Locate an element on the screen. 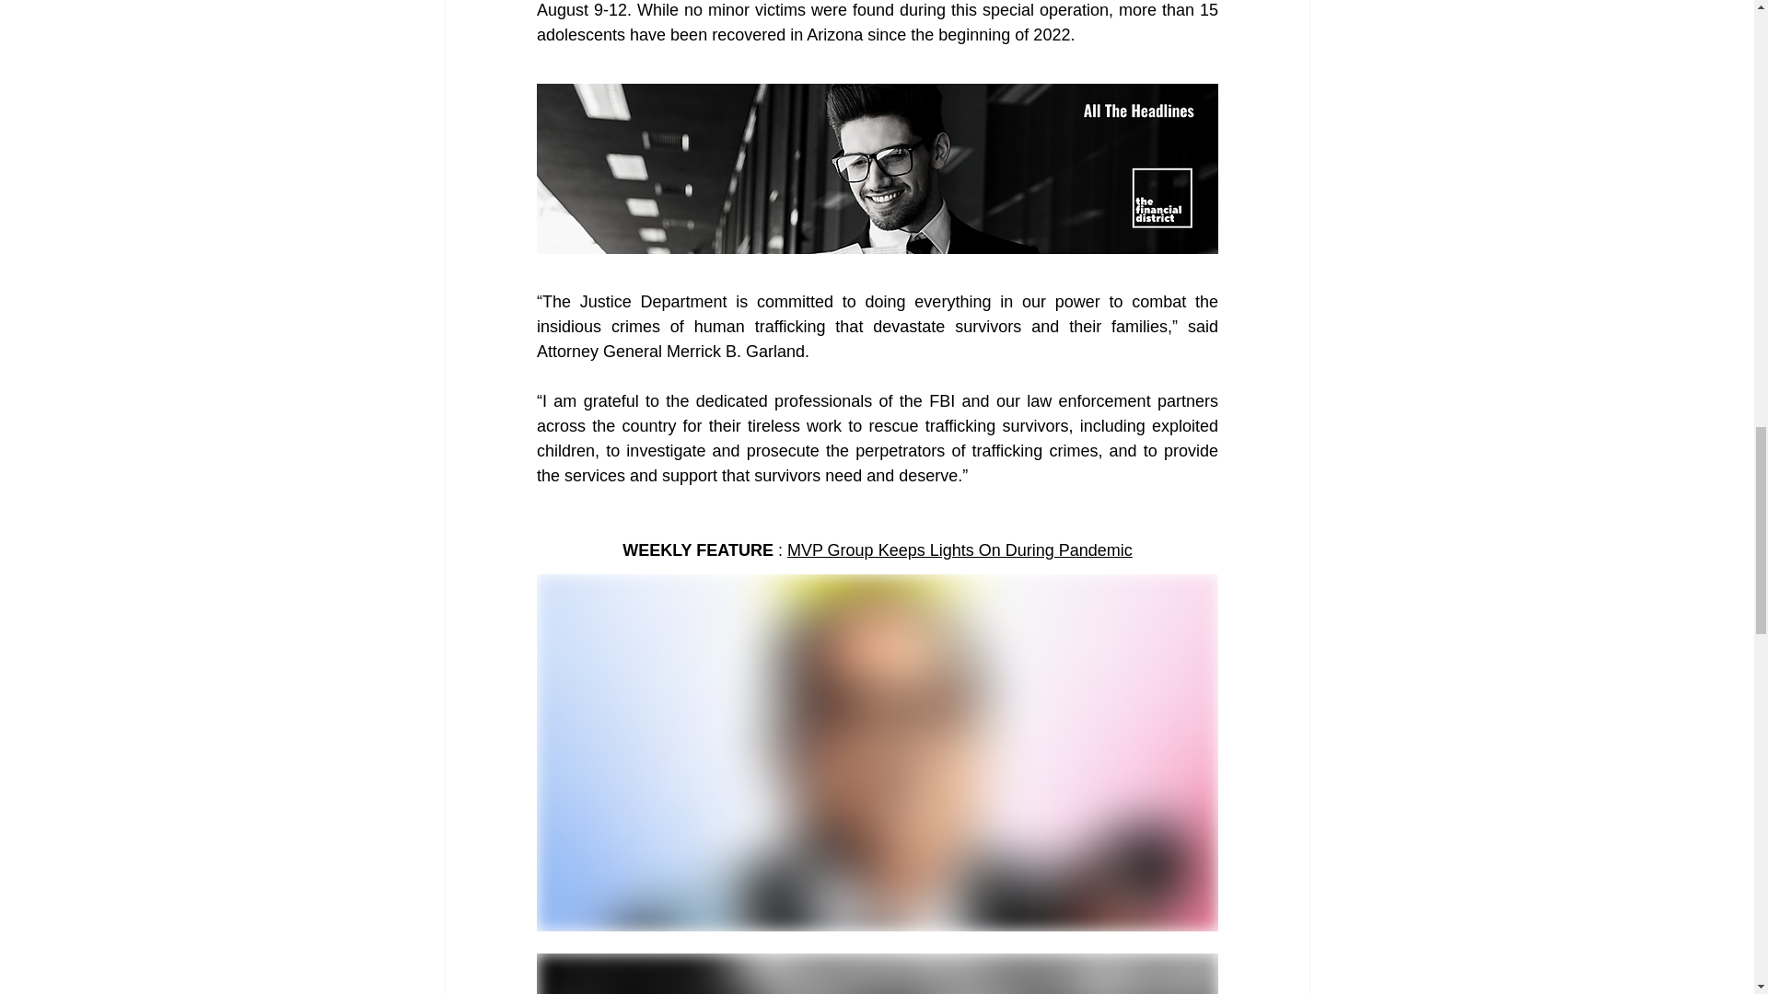 This screenshot has height=994, width=1768. WEEKLY FEATURE  is located at coordinates (700, 550).